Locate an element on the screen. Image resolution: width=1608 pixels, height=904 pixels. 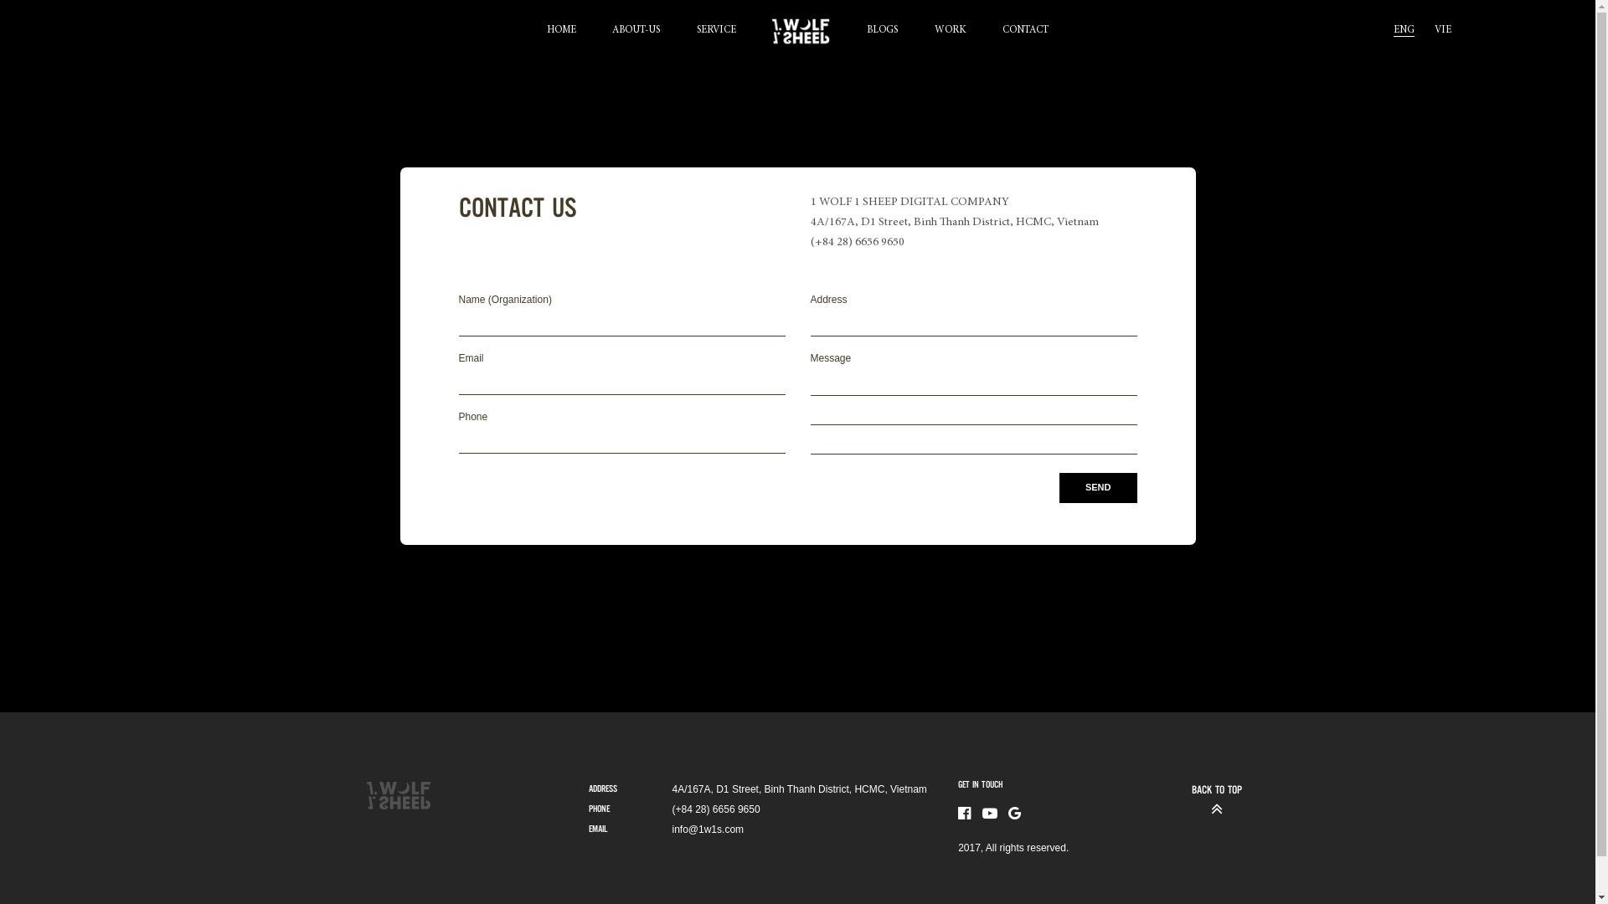
WORK is located at coordinates (951, 32).